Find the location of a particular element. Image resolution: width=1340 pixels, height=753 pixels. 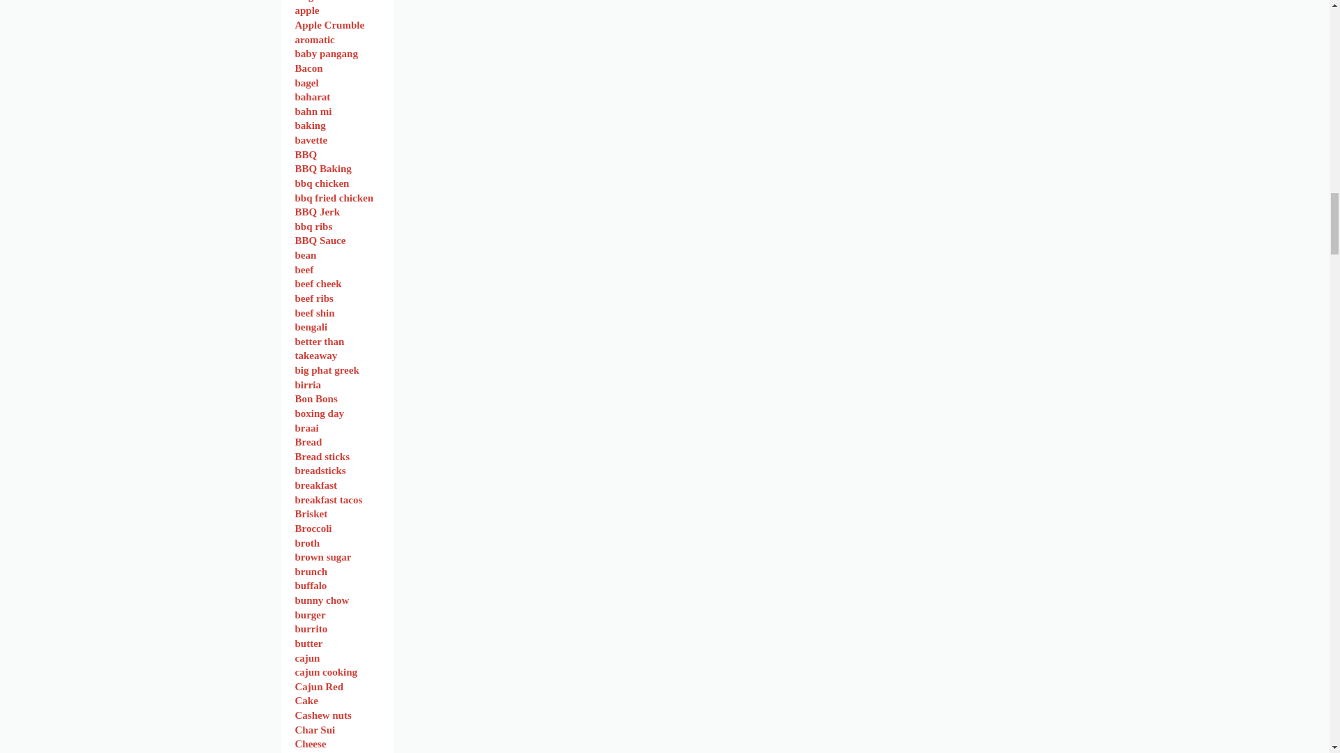

Show articles tagged baby pangang is located at coordinates (326, 54).